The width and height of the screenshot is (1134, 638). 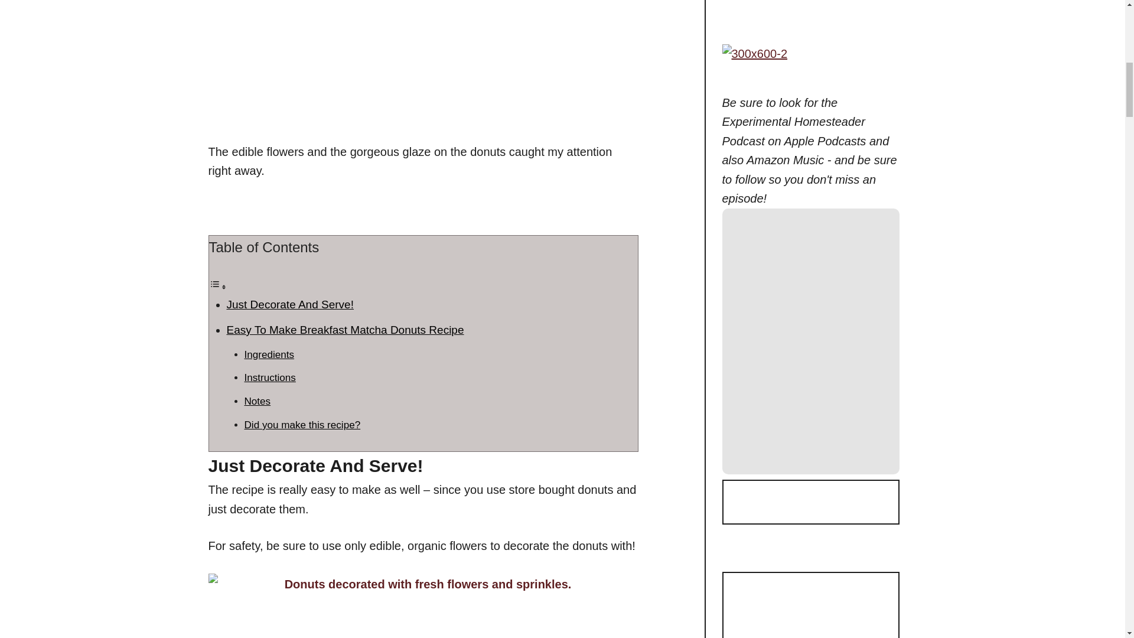 What do you see at coordinates (258, 401) in the screenshot?
I see `Notes` at bounding box center [258, 401].